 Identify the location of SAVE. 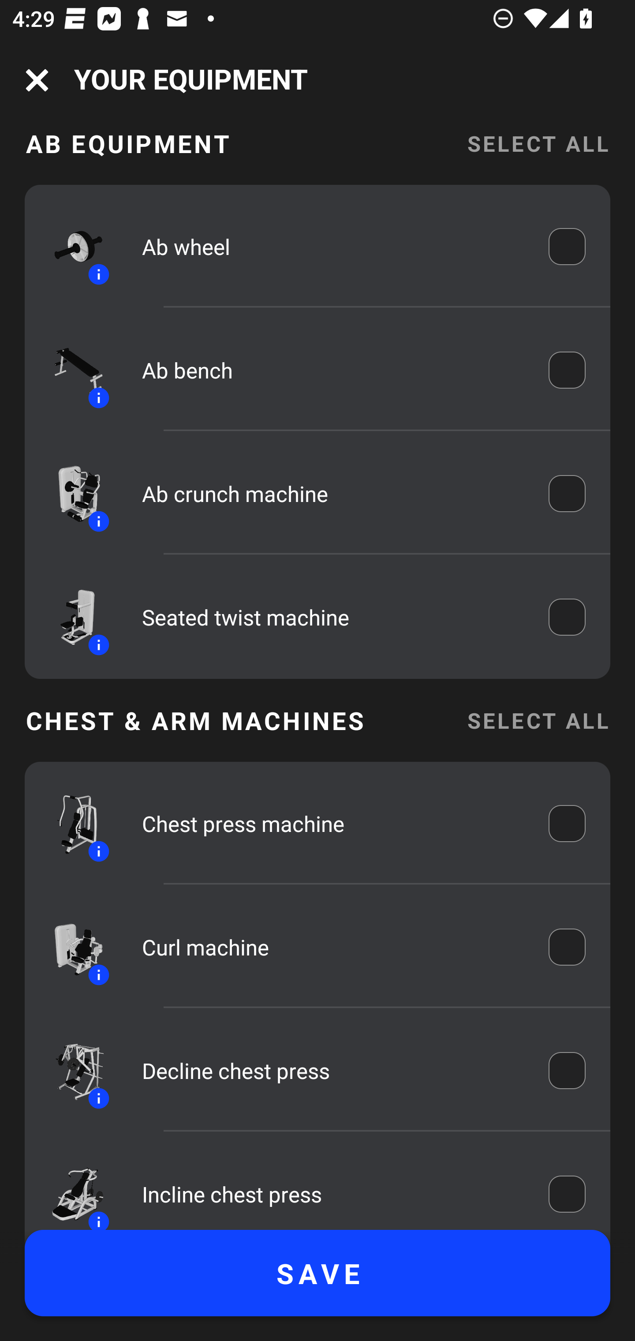
(317, 1273).